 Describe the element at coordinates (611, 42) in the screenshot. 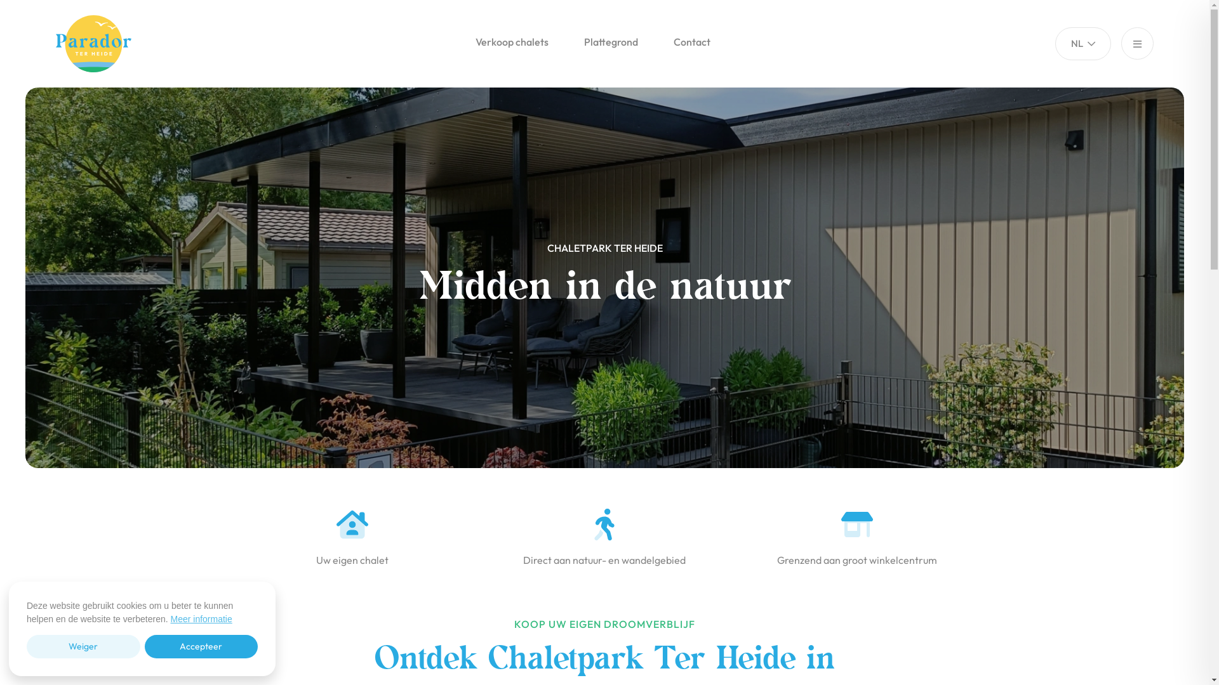

I see `Plattegrond` at that location.